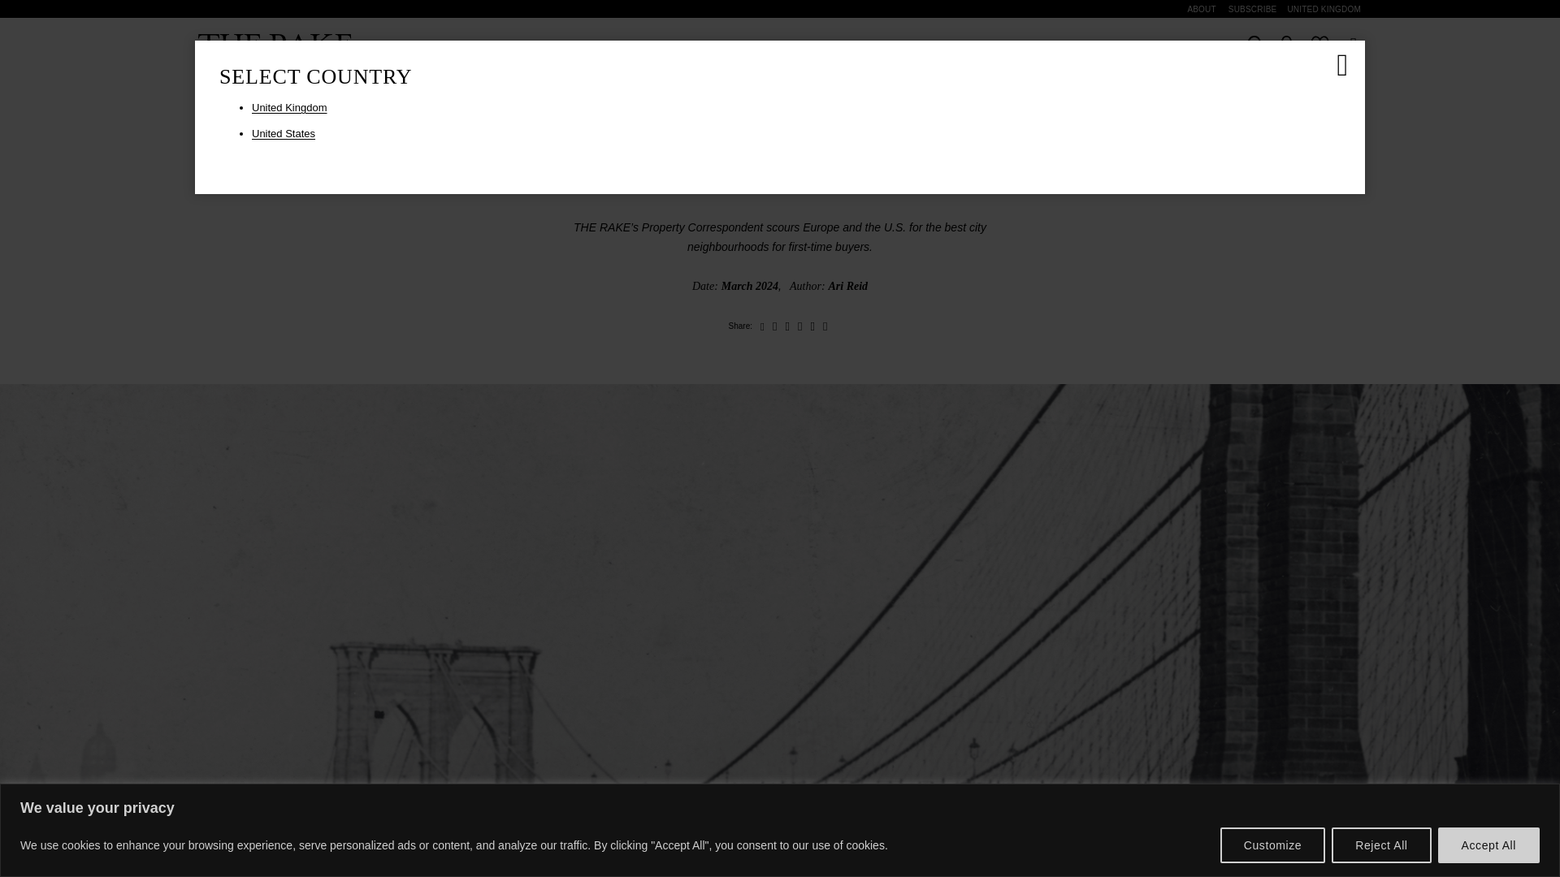 Image resolution: width=1560 pixels, height=877 pixels. I want to click on SHOP, so click(827, 44).